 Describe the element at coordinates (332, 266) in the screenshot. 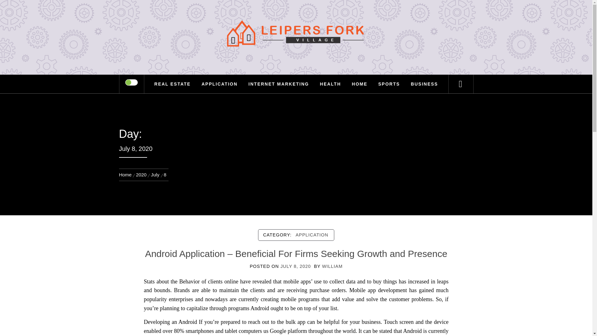

I see `WILLIAM` at that location.